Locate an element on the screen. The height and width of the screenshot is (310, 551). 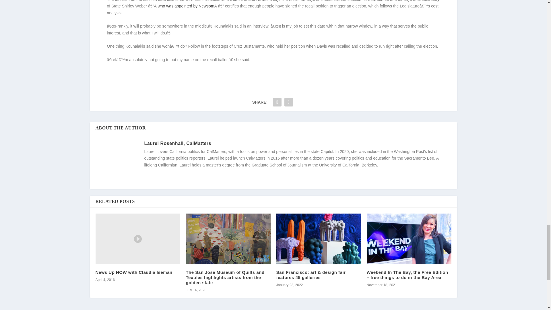
News Up NOW with Claudia Iseman is located at coordinates (138, 239).